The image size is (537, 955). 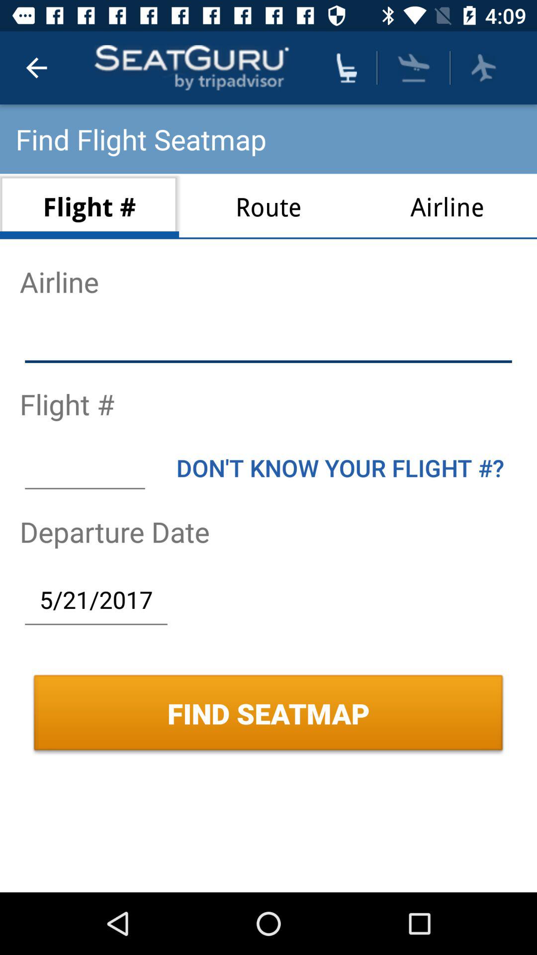 I want to click on turn off the don t know icon, so click(x=340, y=468).